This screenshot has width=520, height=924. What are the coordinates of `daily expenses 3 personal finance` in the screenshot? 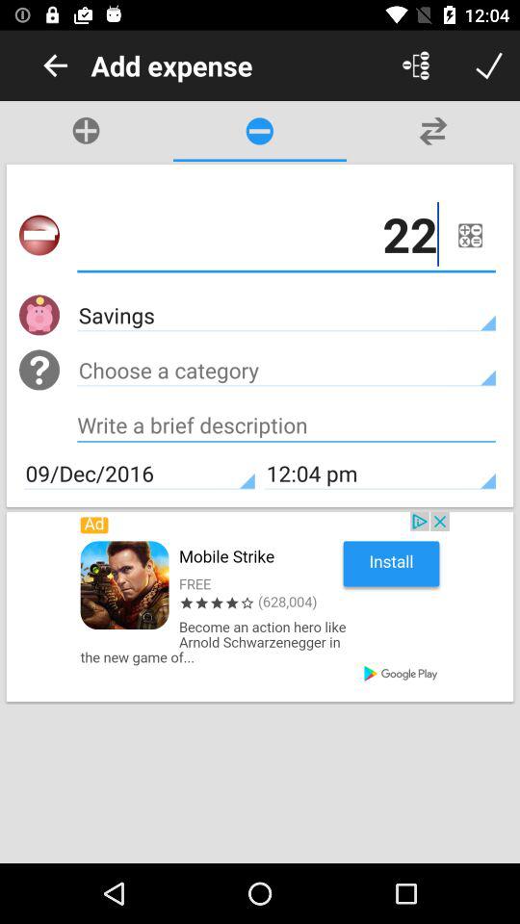 It's located at (489, 65).